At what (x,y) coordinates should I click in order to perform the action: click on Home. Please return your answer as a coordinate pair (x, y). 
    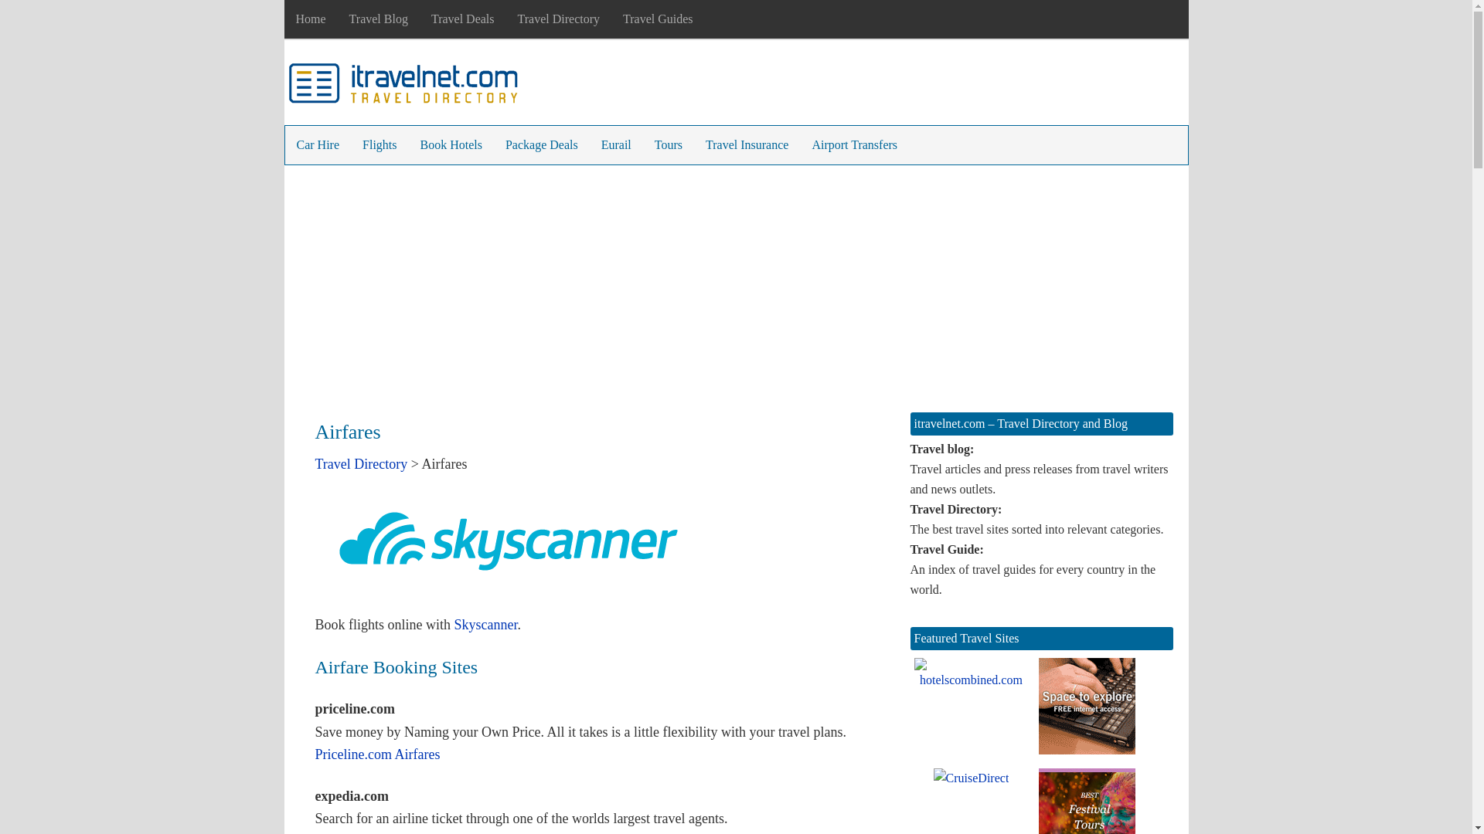
    Looking at the image, I should click on (311, 19).